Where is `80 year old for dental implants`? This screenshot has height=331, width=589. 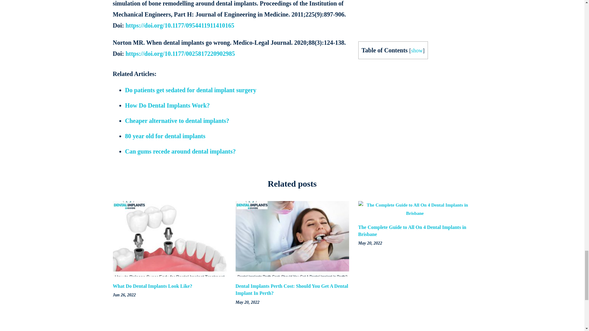
80 year old for dental implants is located at coordinates (165, 136).